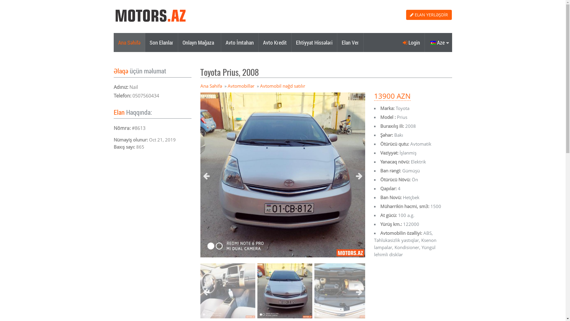 The width and height of the screenshot is (570, 321). What do you see at coordinates (206, 177) in the screenshot?
I see `previous` at bounding box center [206, 177].